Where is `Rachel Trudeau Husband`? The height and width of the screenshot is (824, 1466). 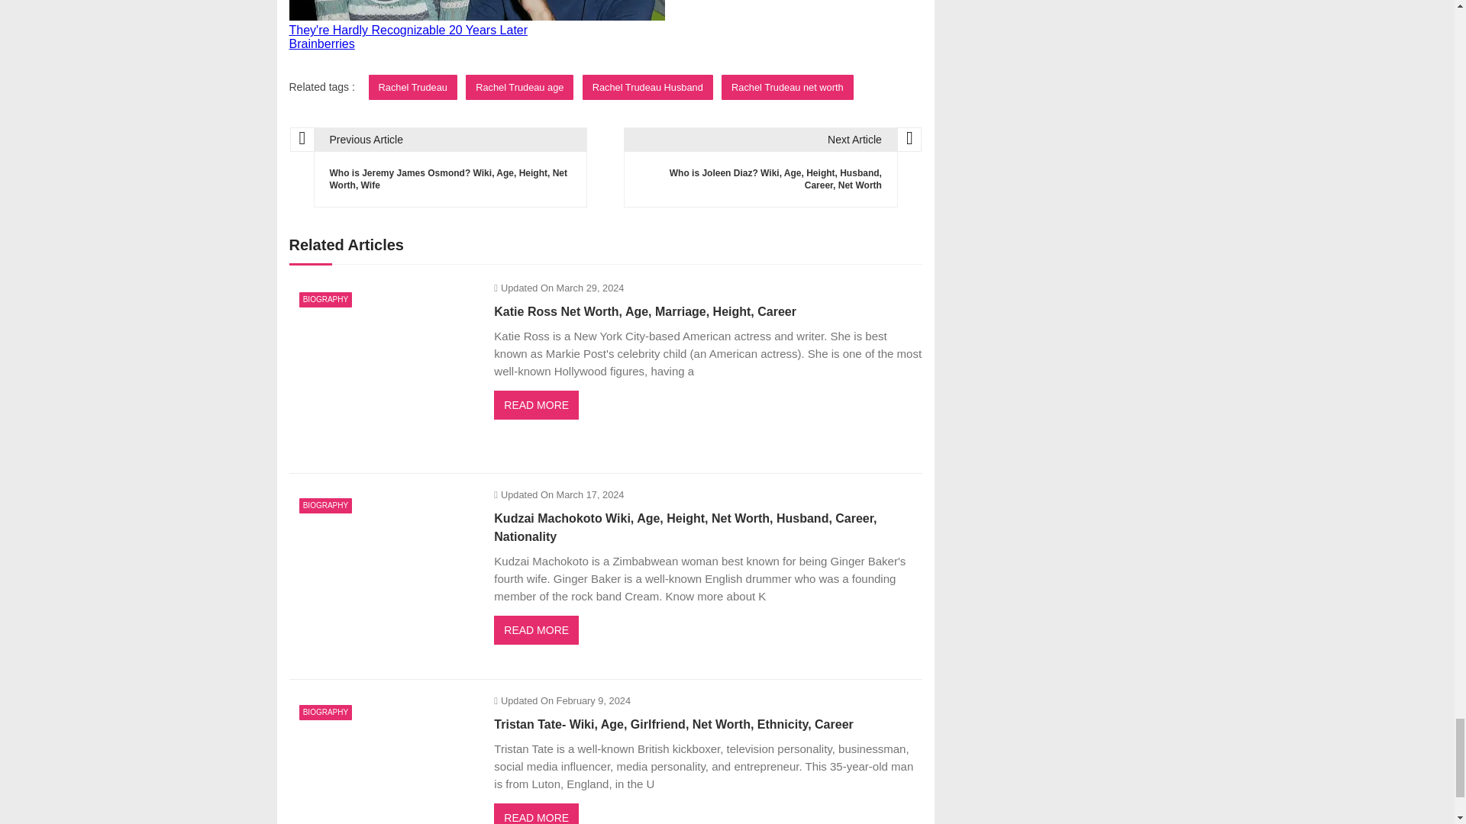 Rachel Trudeau Husband is located at coordinates (647, 87).